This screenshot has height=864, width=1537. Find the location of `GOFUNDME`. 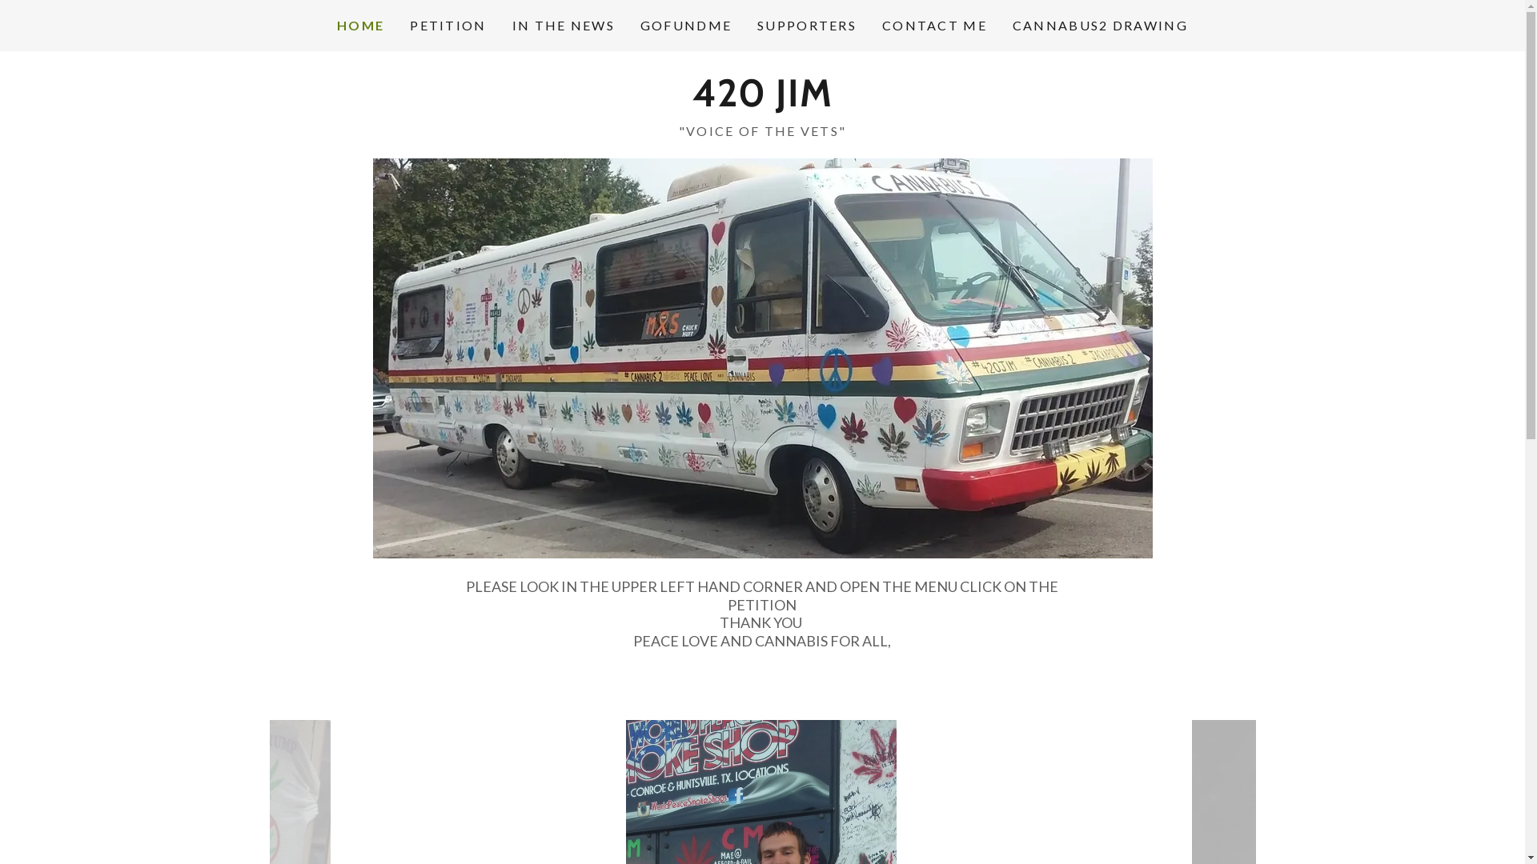

GOFUNDME is located at coordinates (686, 26).